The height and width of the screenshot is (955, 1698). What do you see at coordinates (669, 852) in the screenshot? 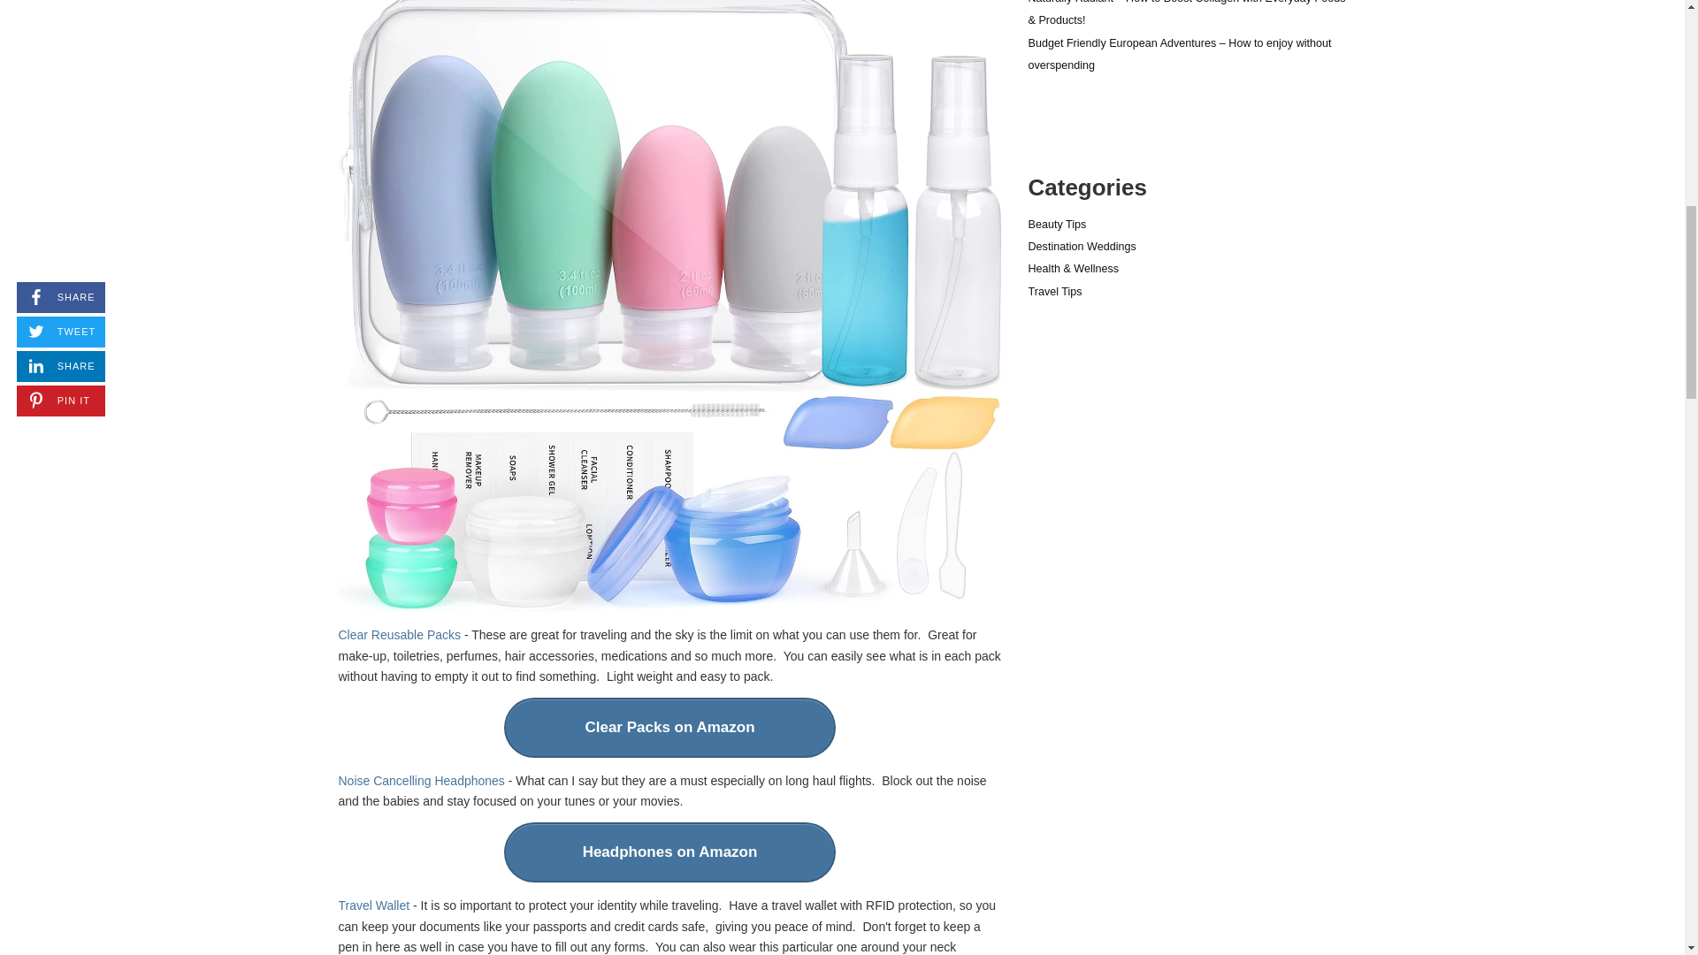
I see `Headphones on Amazon` at bounding box center [669, 852].